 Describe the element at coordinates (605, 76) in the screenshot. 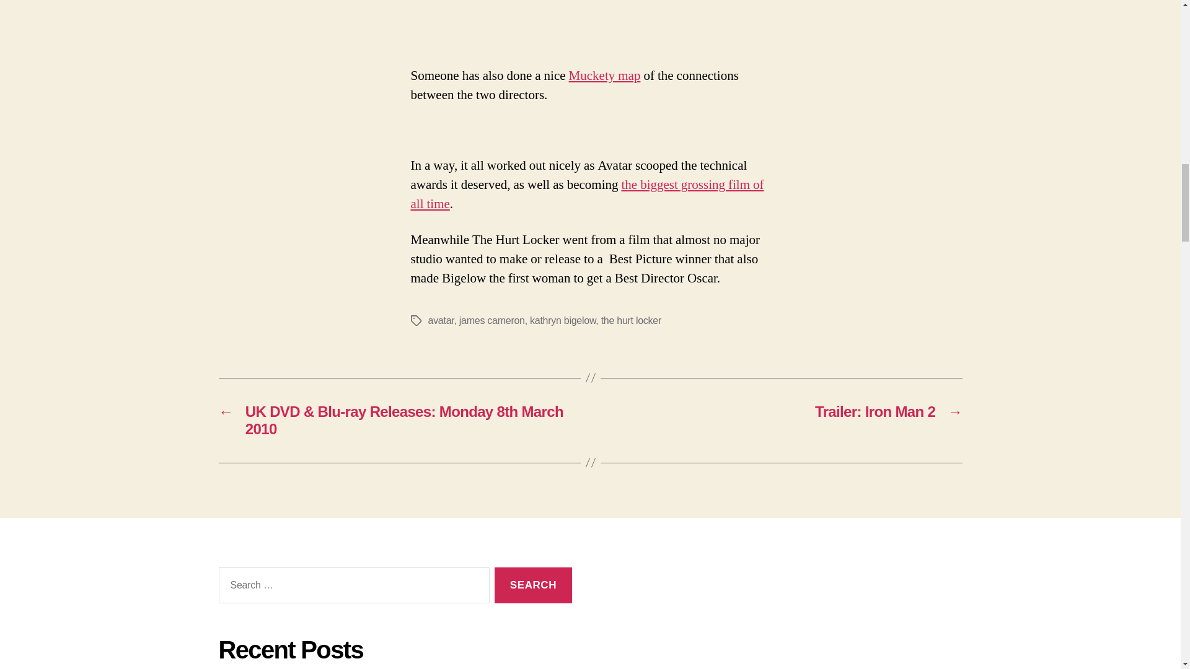

I see `Muckety map` at that location.